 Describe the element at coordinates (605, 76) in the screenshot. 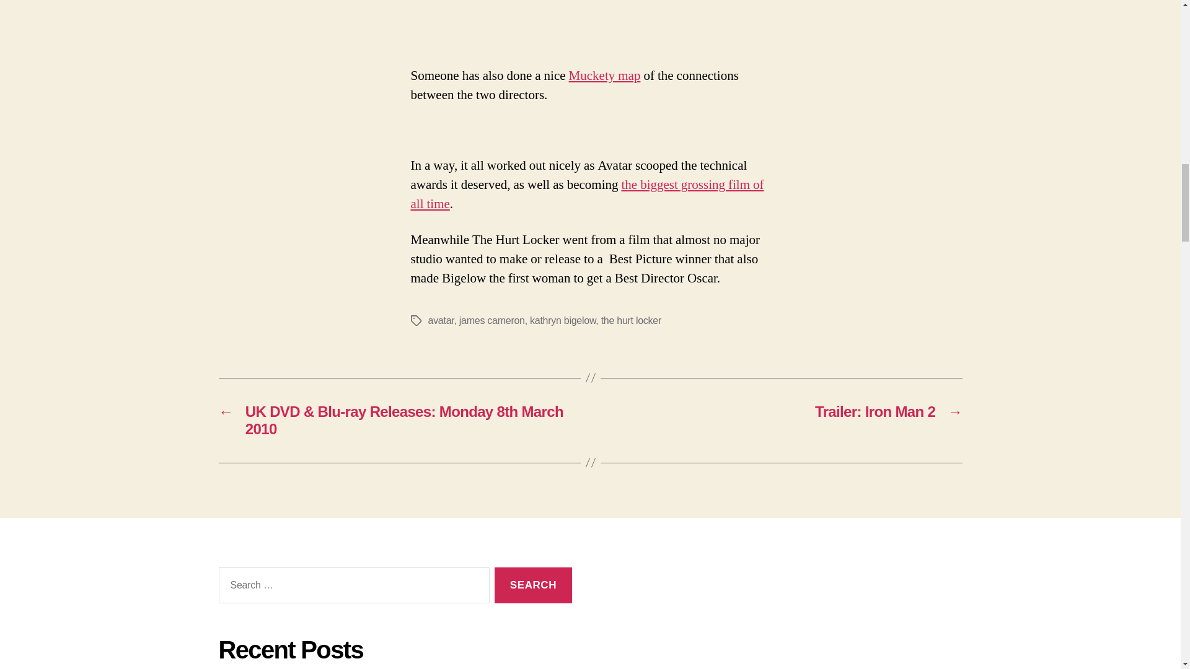

I see `Muckety map` at that location.